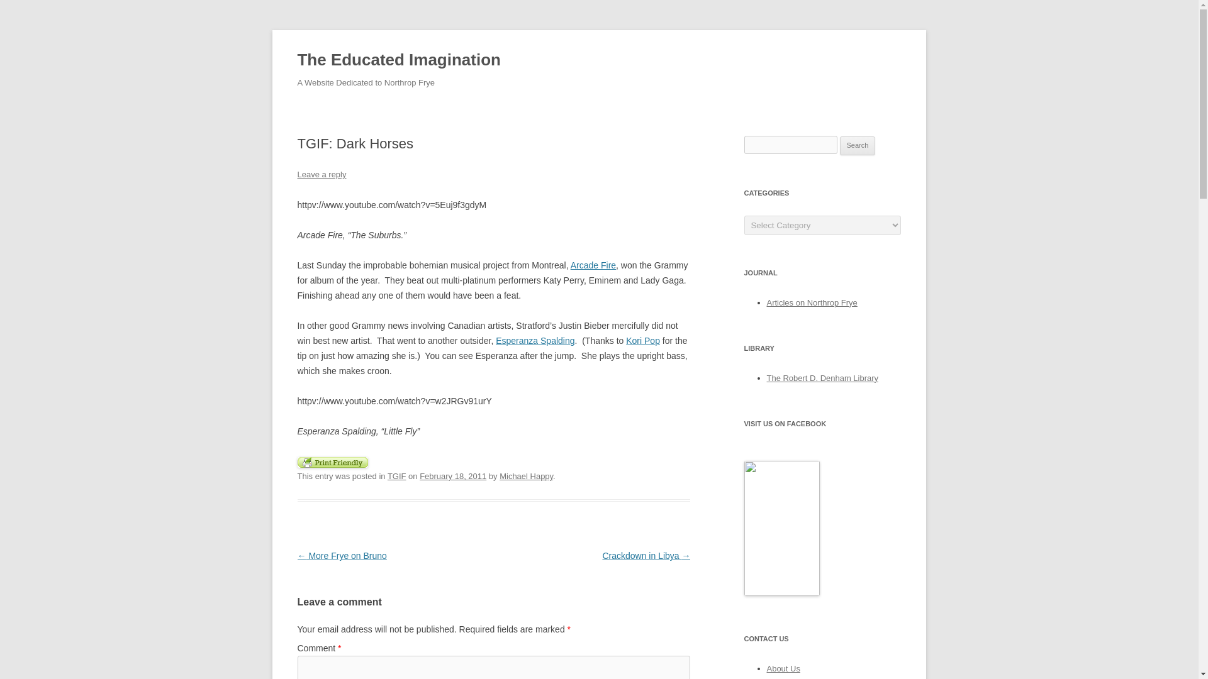 Image resolution: width=1208 pixels, height=679 pixels. What do you see at coordinates (398, 60) in the screenshot?
I see `The Educated Imagination` at bounding box center [398, 60].